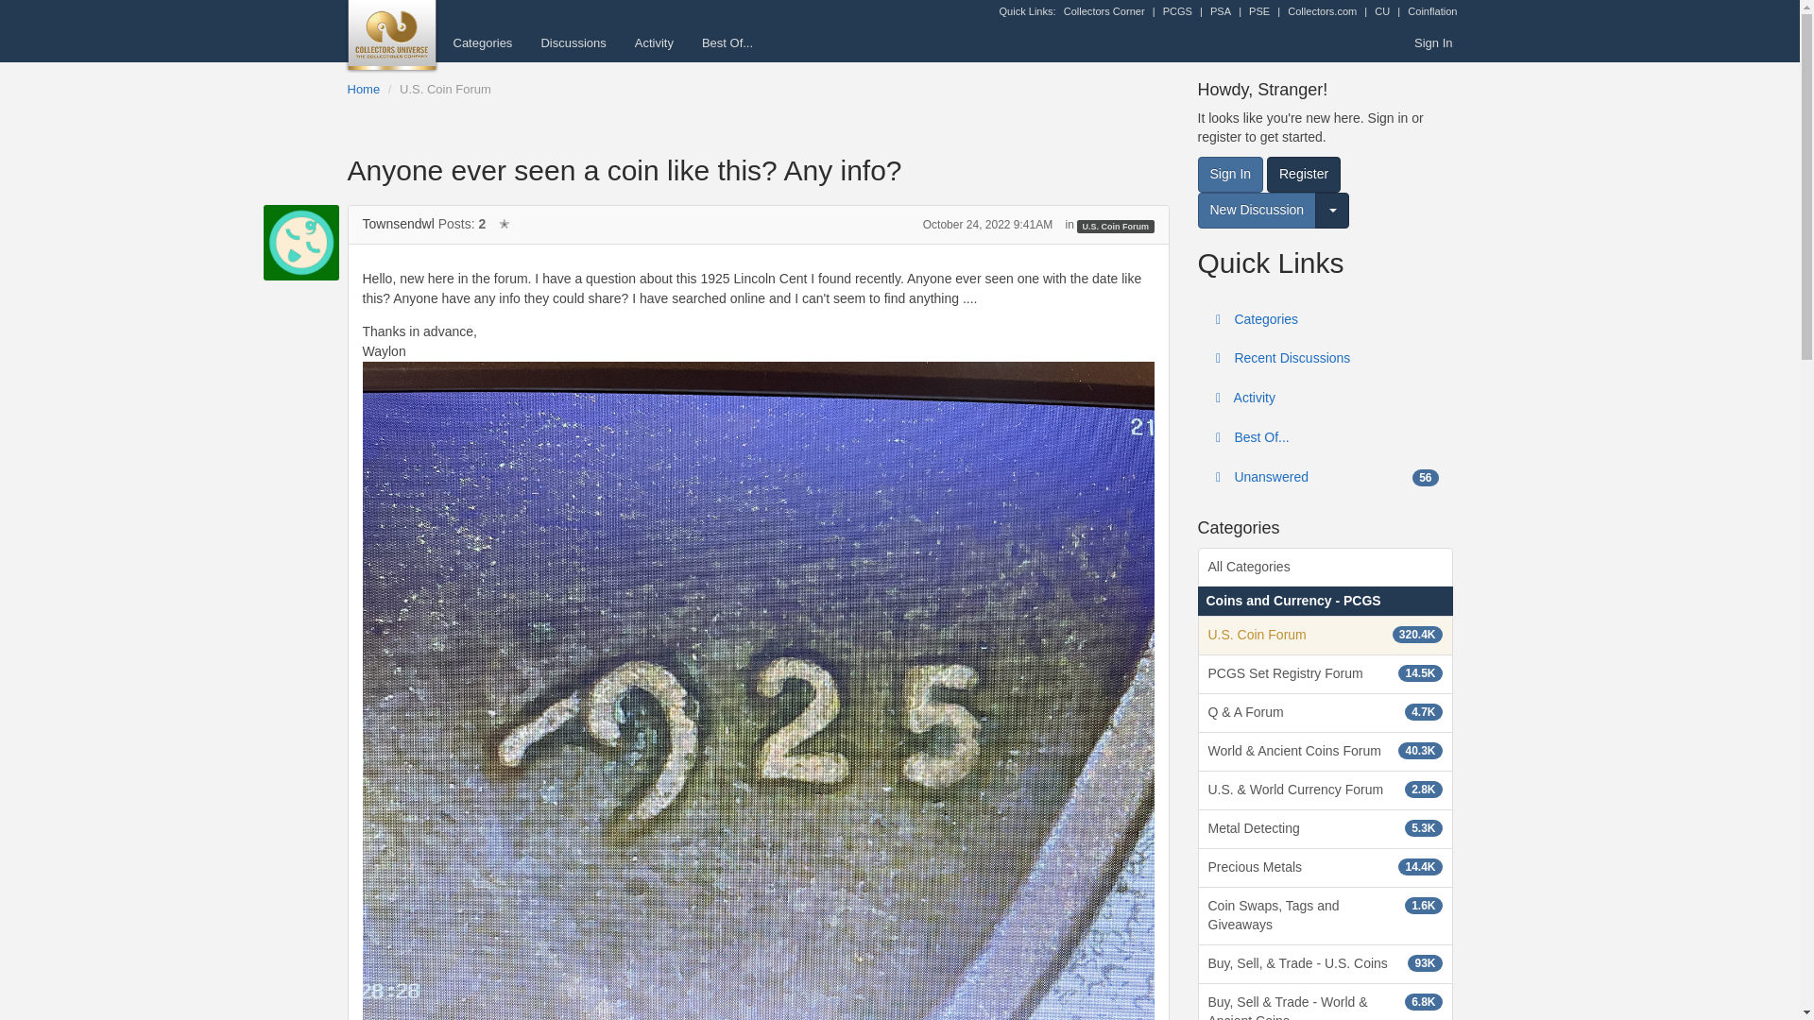 This screenshot has height=1020, width=1814. I want to click on PCGS - Professional Coin Grading, so click(1177, 11).